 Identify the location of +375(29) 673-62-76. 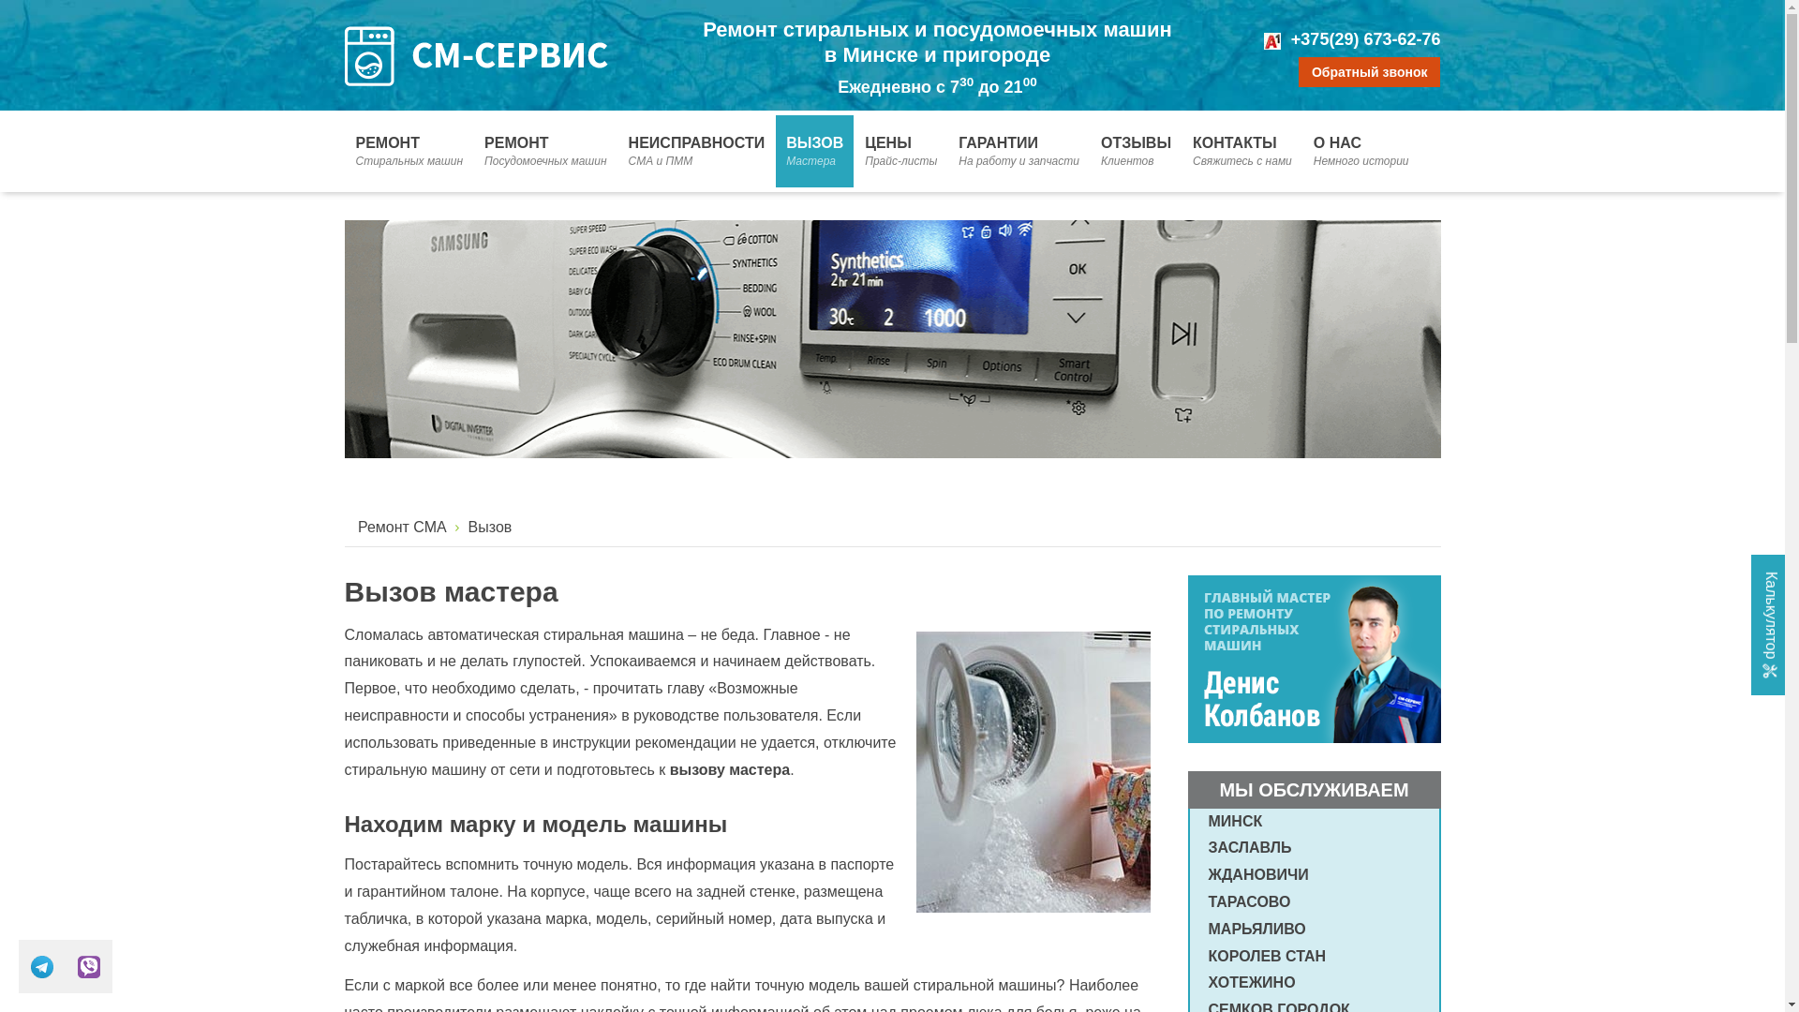
(1366, 39).